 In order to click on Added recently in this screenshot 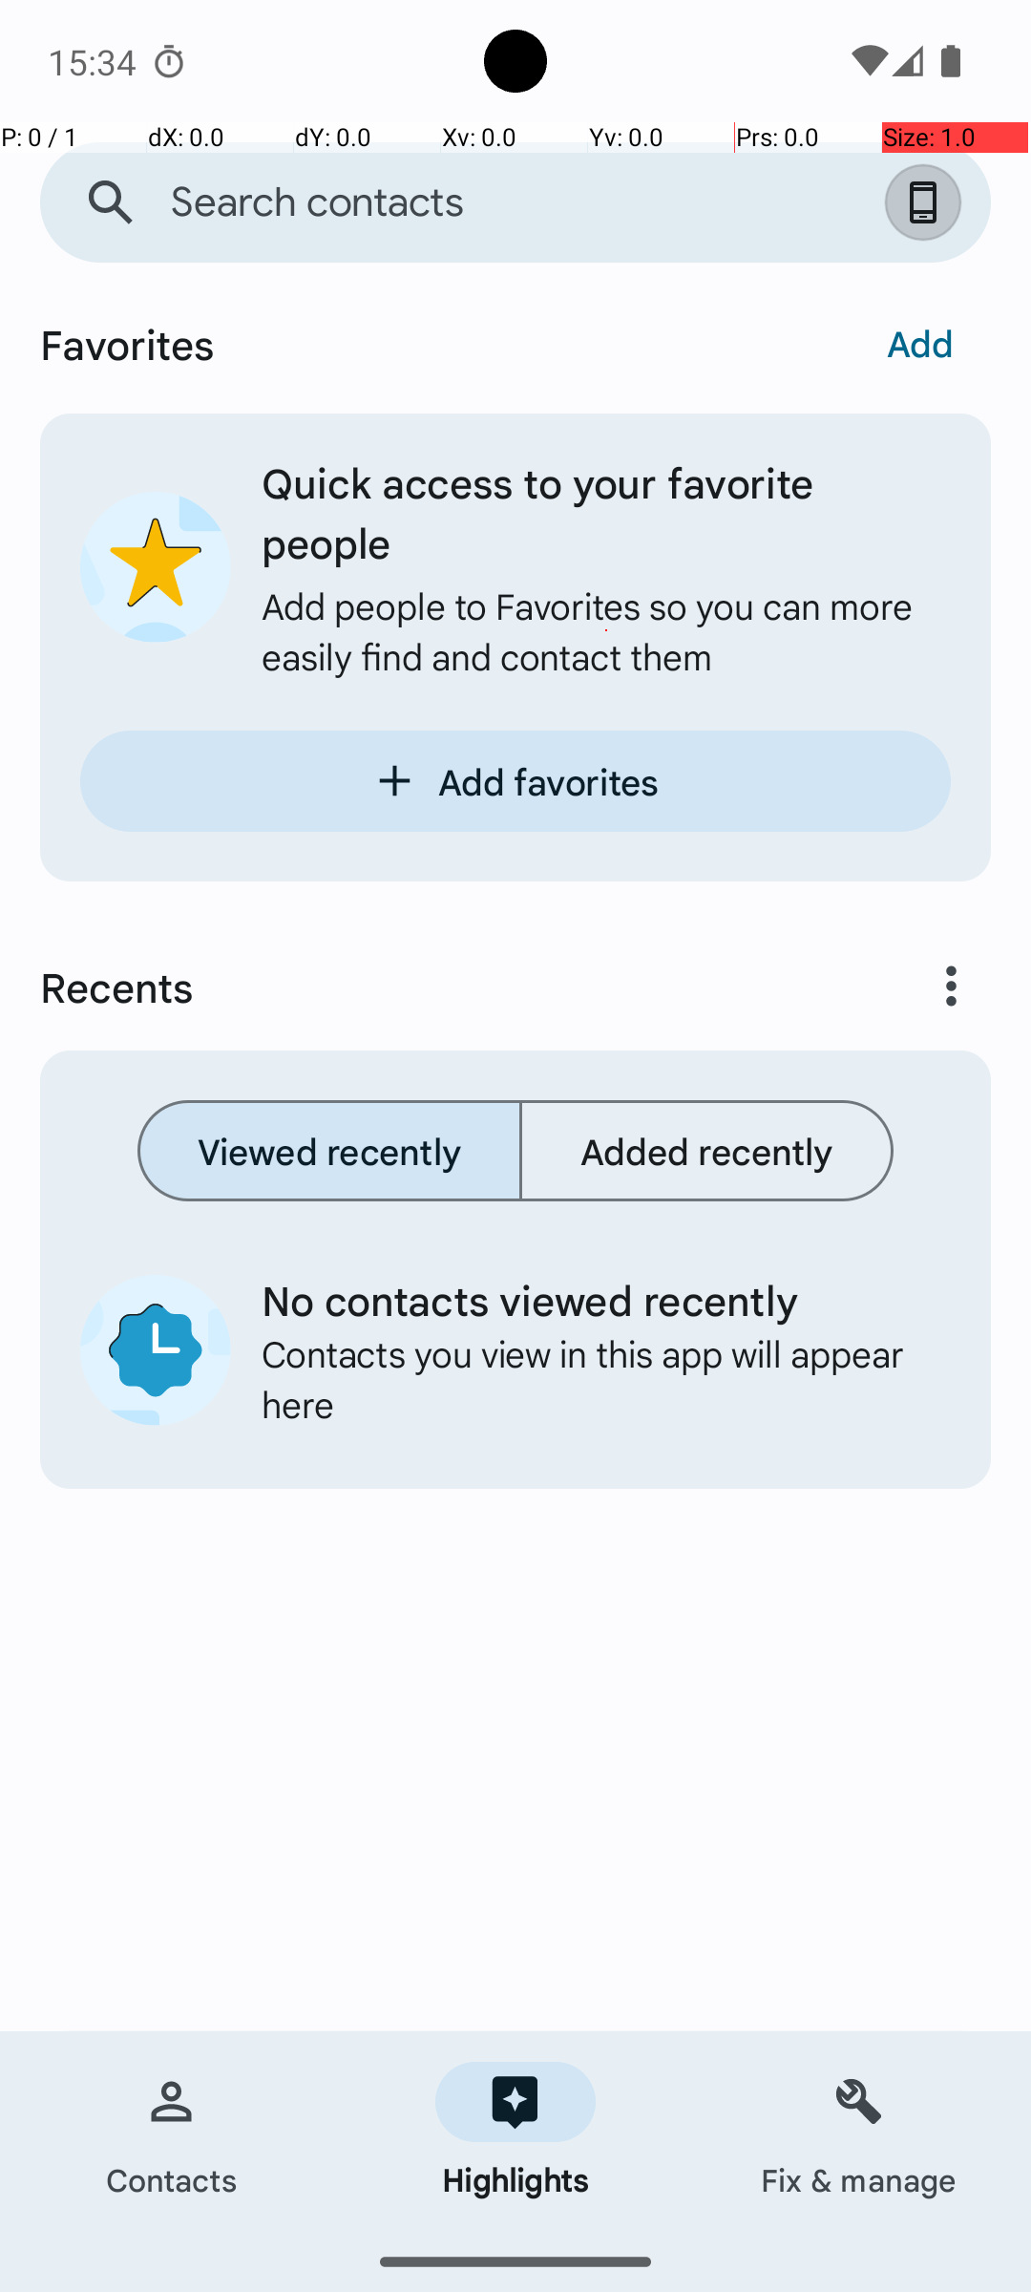, I will do `click(706, 1151)`.